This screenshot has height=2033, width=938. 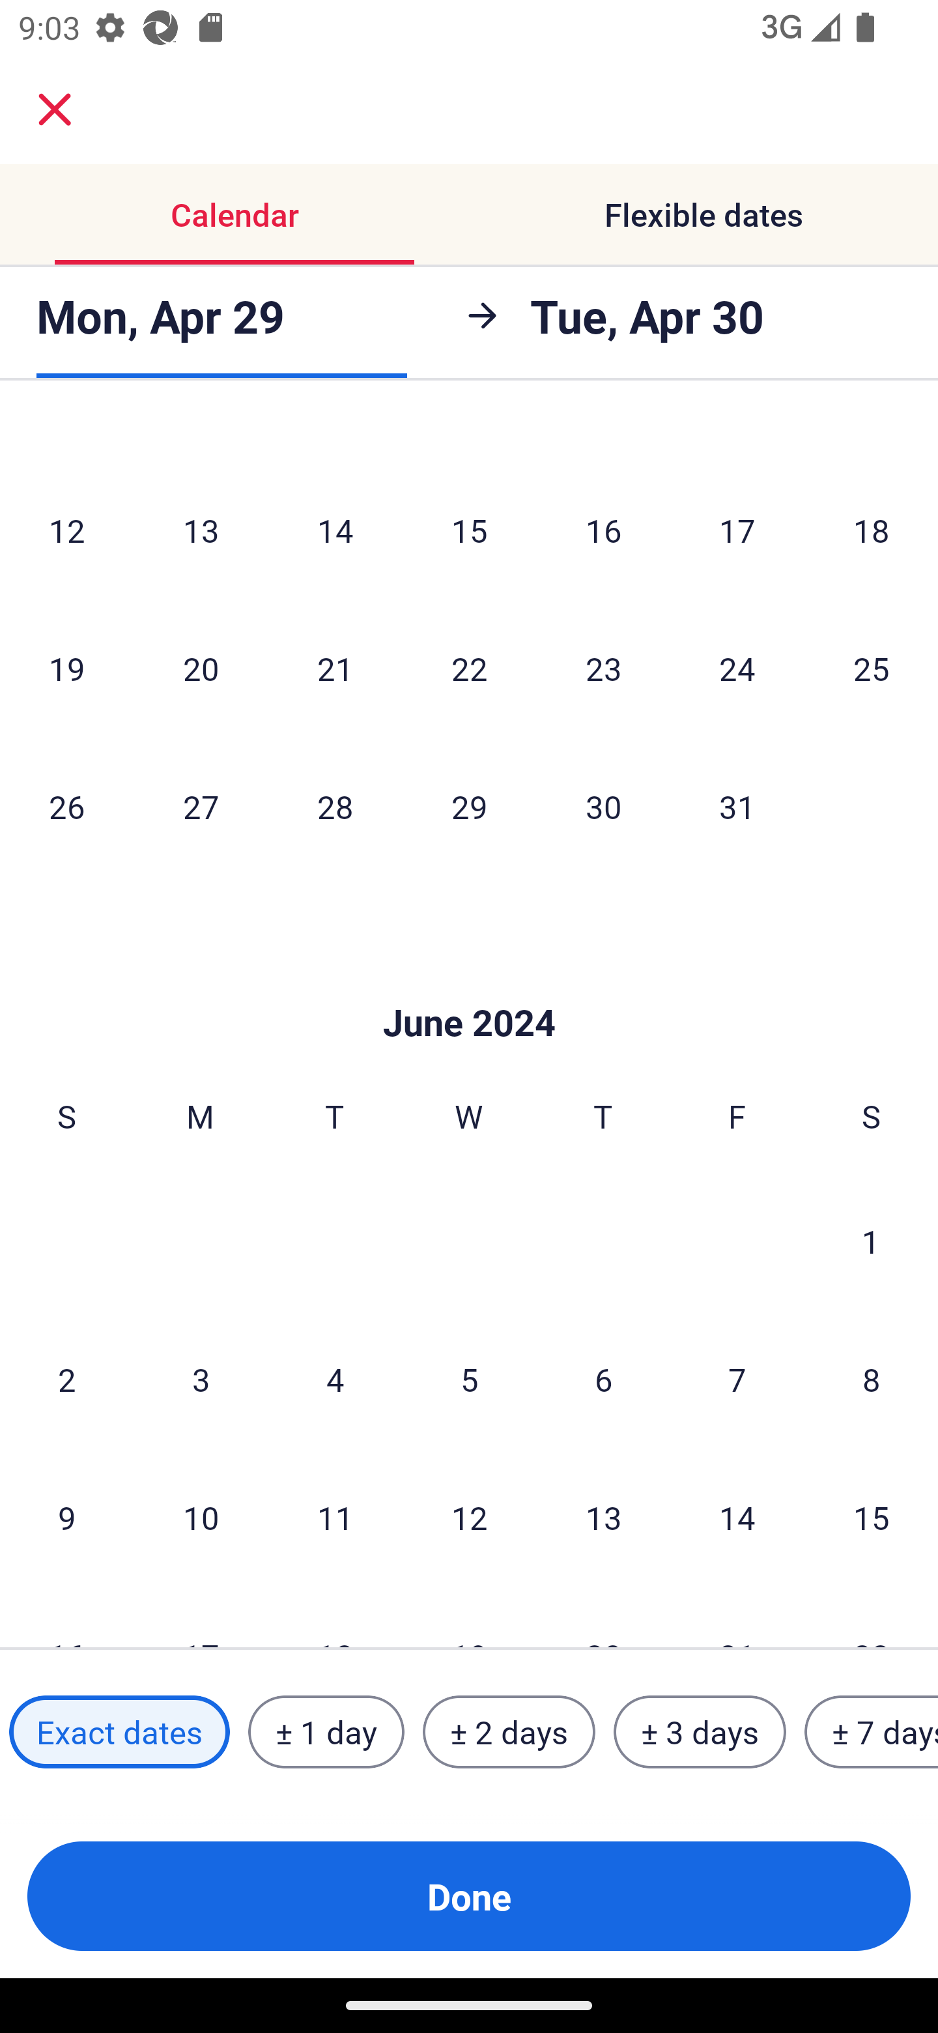 What do you see at coordinates (872, 669) in the screenshot?
I see `25 Saturday, May 25, 2024` at bounding box center [872, 669].